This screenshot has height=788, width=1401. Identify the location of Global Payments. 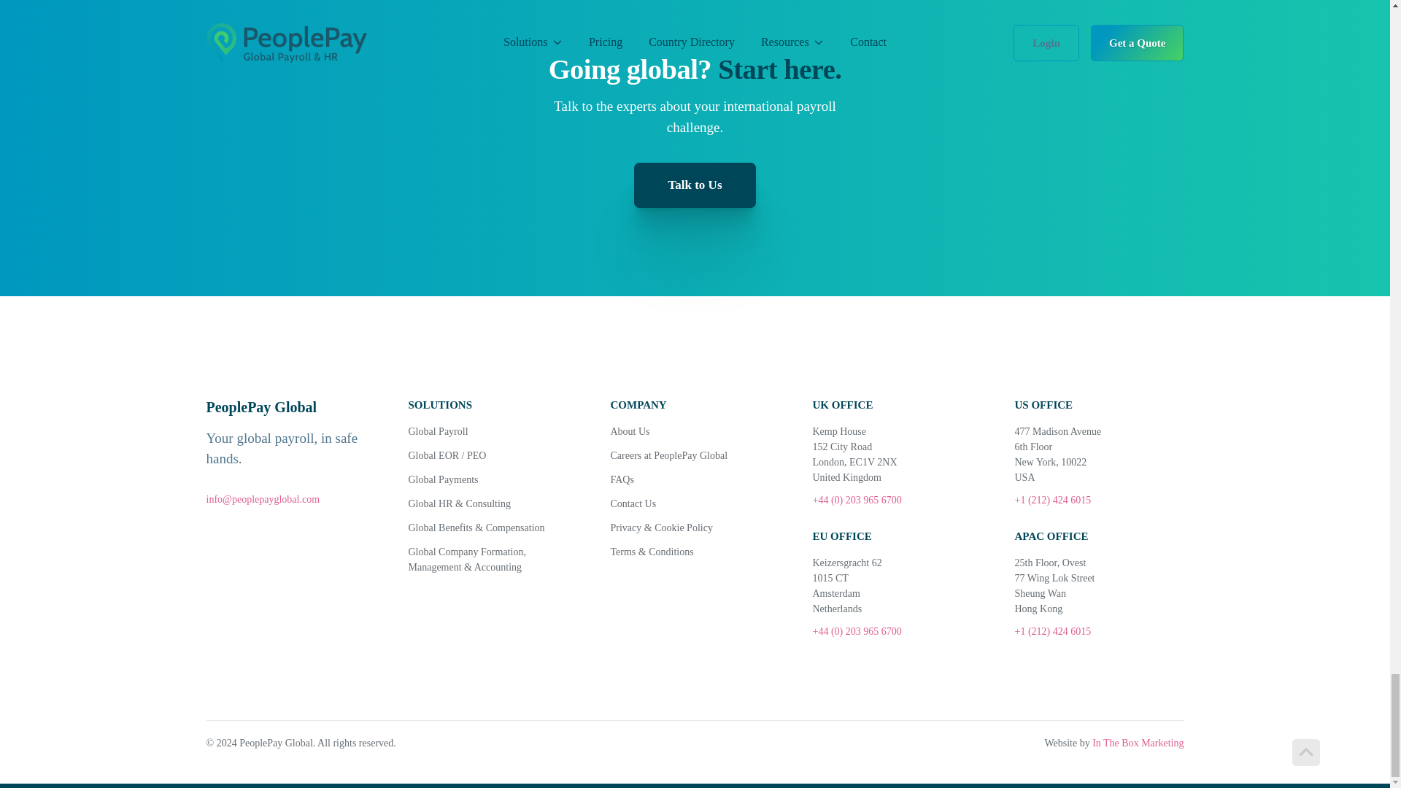
(493, 479).